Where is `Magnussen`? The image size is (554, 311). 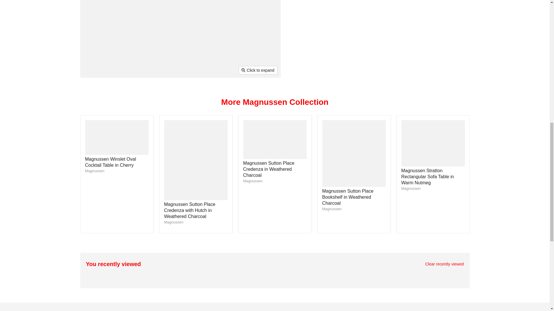 Magnussen is located at coordinates (252, 181).